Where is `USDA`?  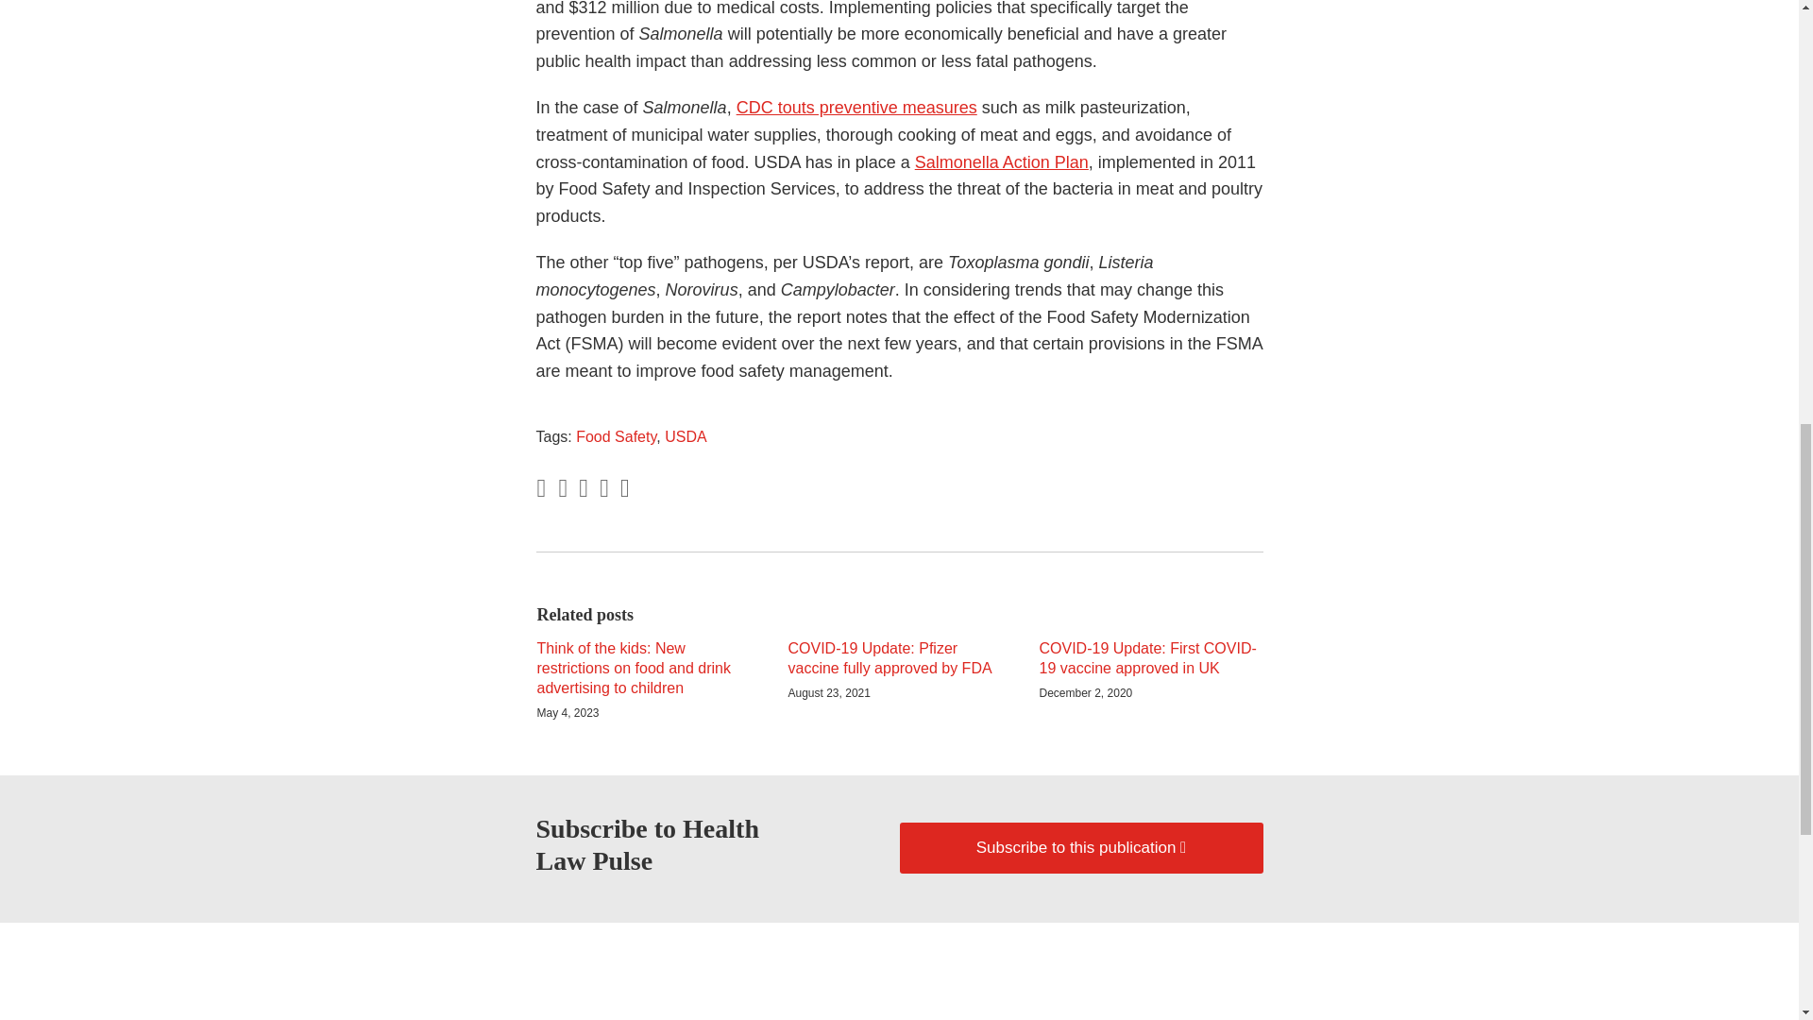
USDA is located at coordinates (686, 436).